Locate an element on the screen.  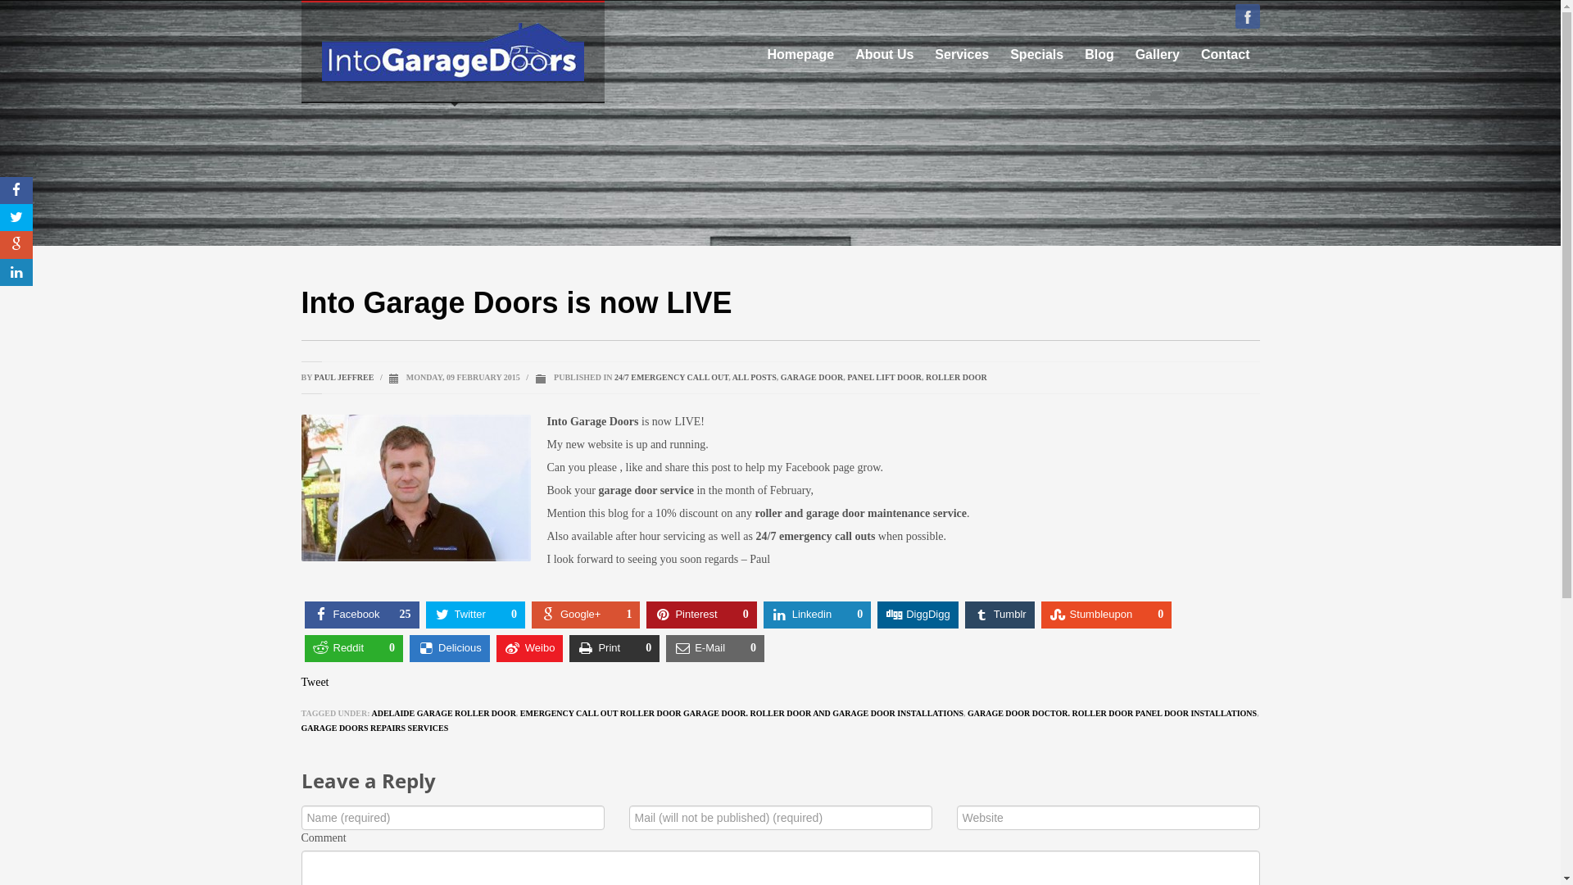
Facebook
25 is located at coordinates (362, 615).